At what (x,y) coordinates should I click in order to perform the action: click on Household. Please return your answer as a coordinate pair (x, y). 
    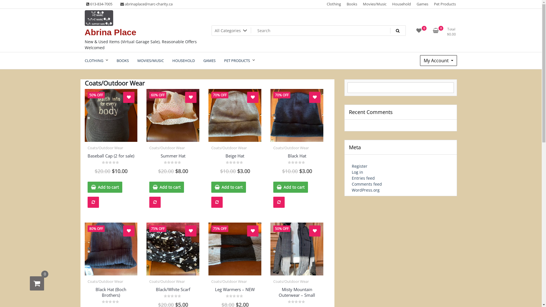
    Looking at the image, I should click on (402, 4).